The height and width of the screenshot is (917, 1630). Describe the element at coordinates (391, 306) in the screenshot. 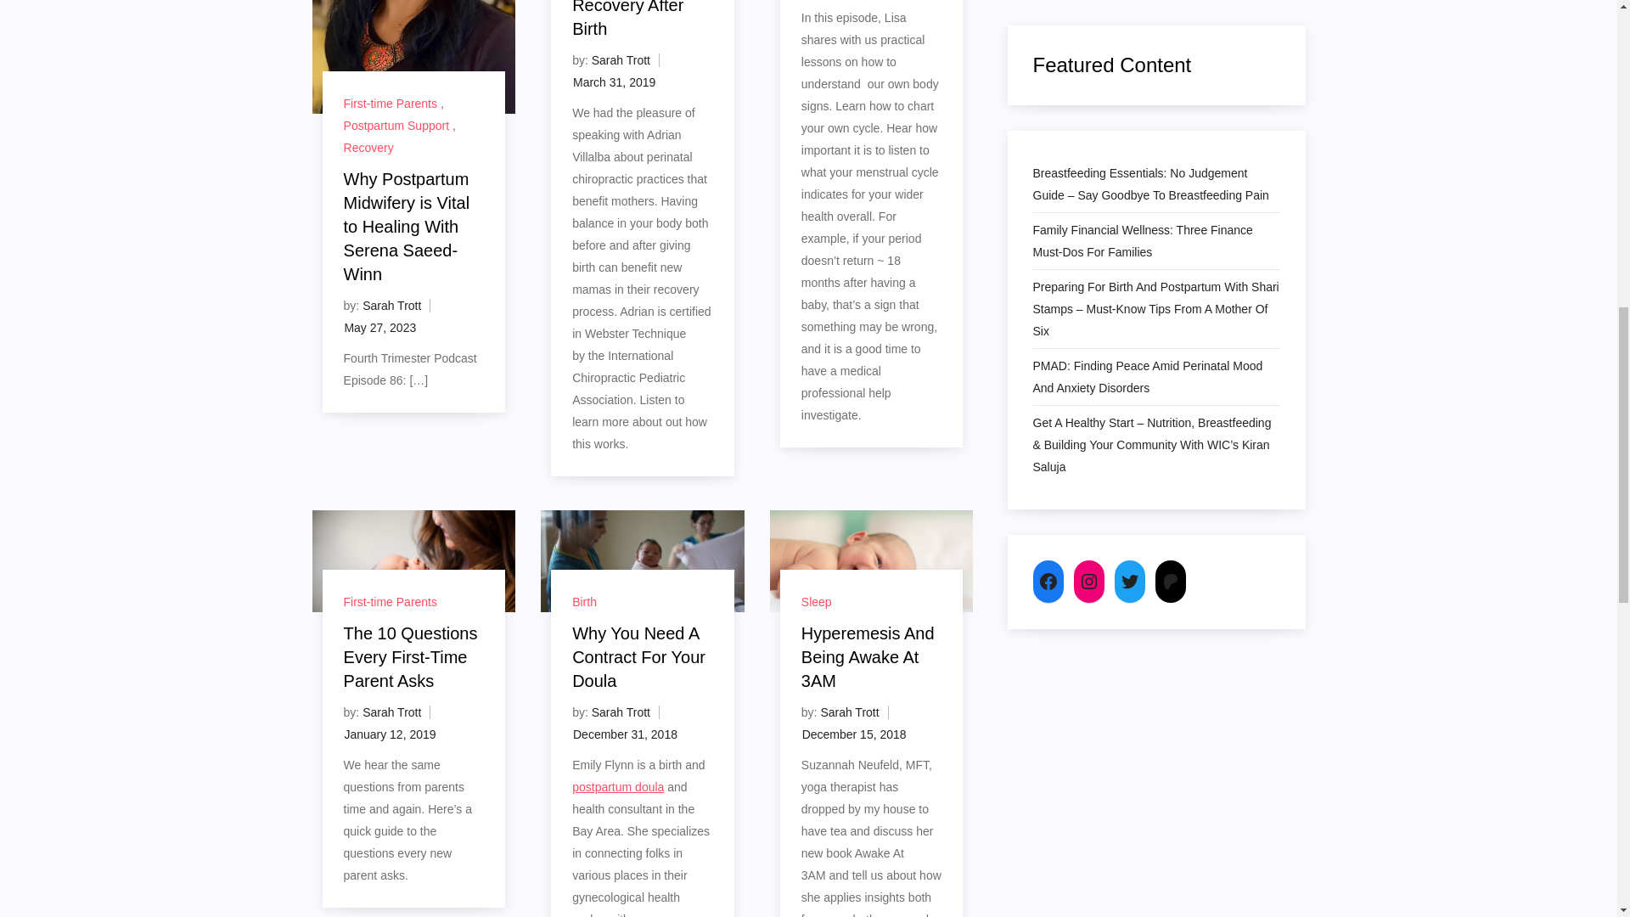

I see `Sarah Trott` at that location.